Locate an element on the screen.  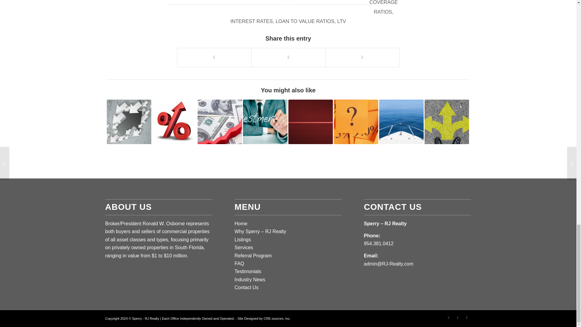
Our Sales Were Up In Q4. Let Us Help You. is located at coordinates (129, 122).